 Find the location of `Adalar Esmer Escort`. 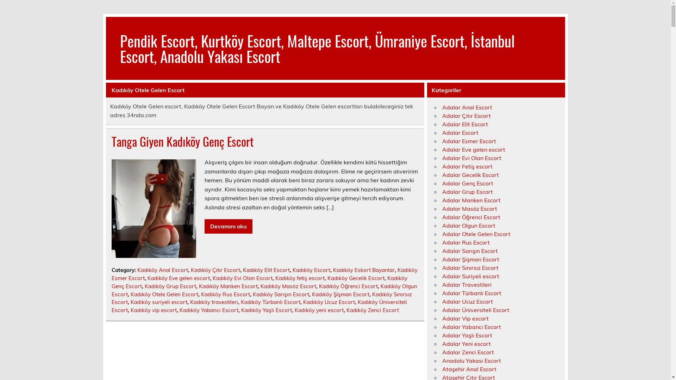

Adalar Esmer Escort is located at coordinates (469, 141).